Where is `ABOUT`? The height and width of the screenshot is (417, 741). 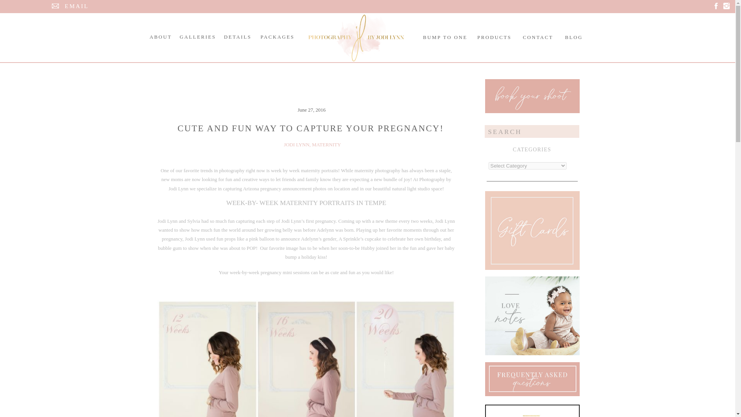 ABOUT is located at coordinates (161, 37).